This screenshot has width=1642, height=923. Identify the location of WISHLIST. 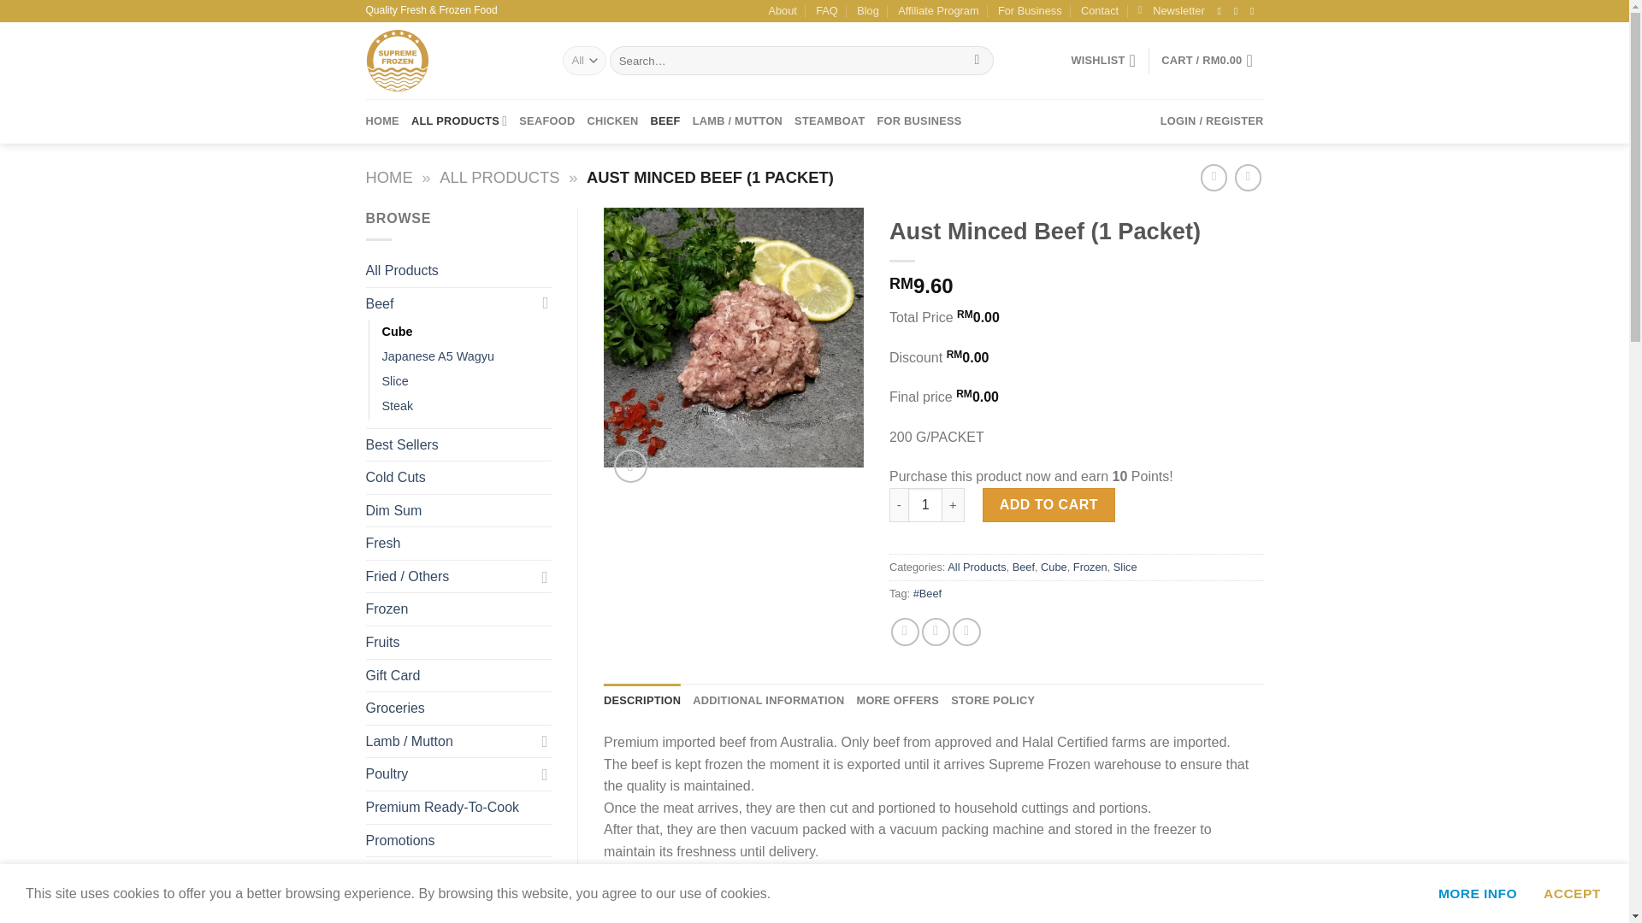
(1103, 60).